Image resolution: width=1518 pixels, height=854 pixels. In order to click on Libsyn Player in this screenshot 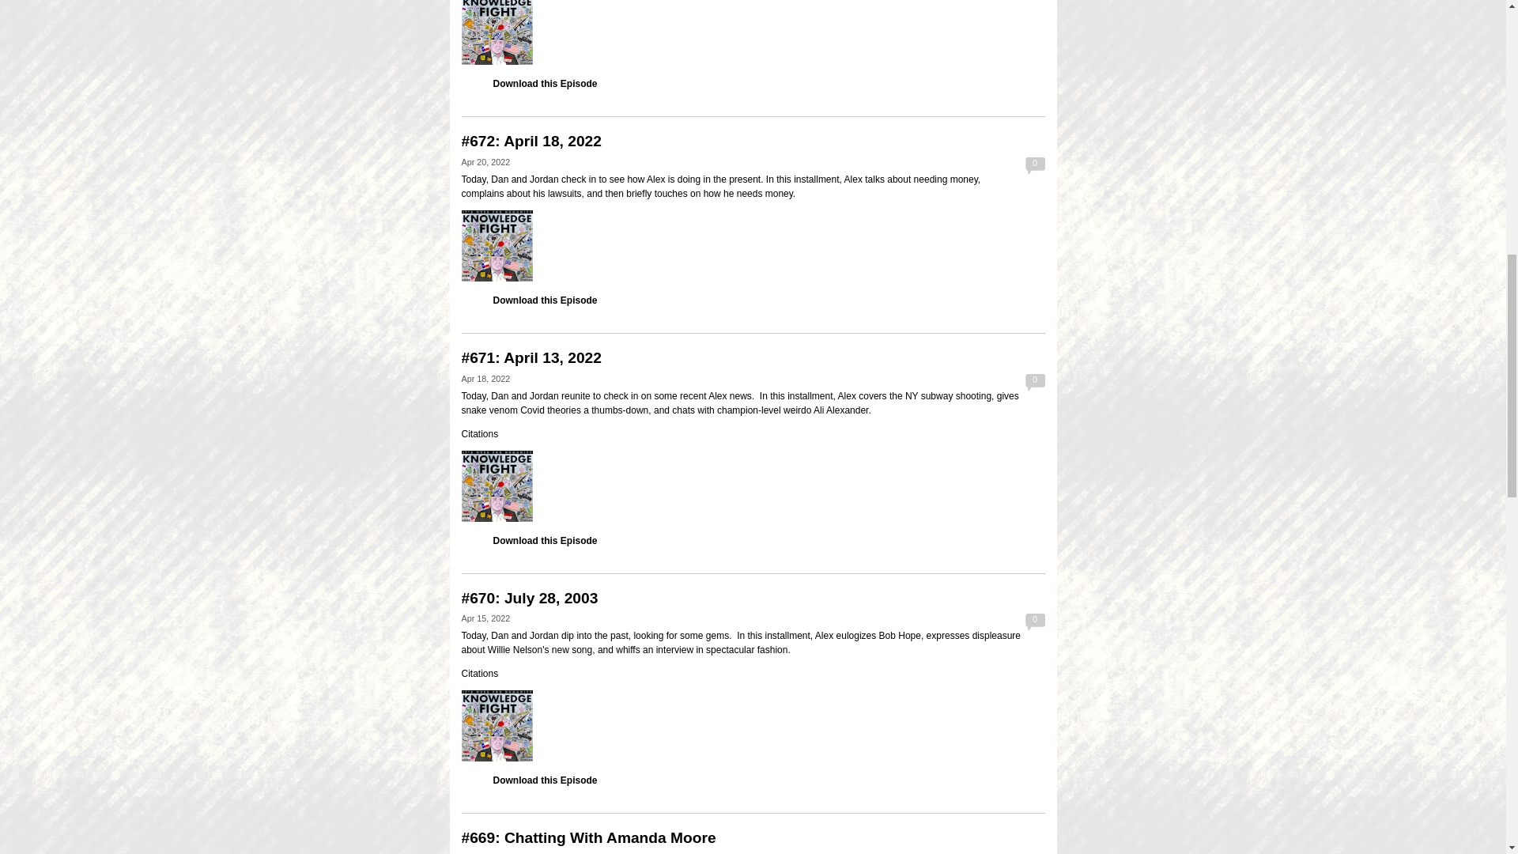, I will do `click(753, 245)`.